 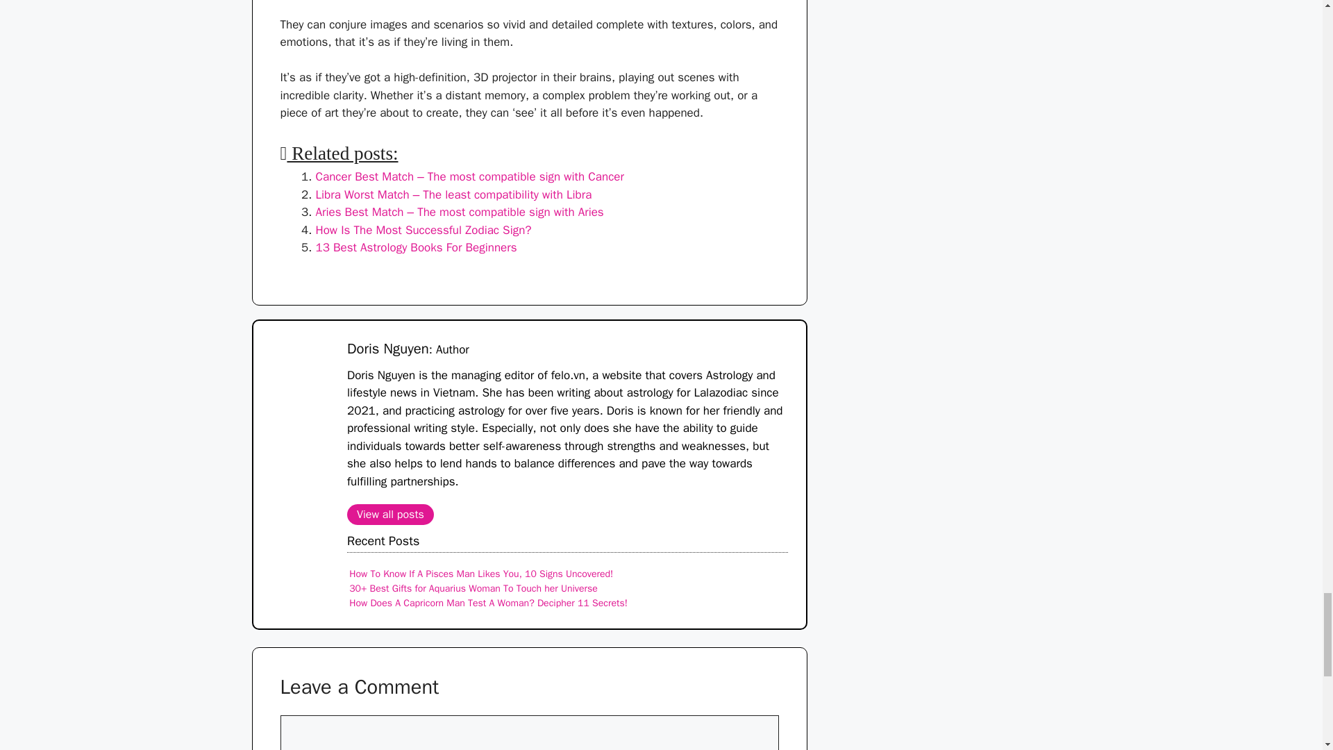 I want to click on How Is The Most Successful Zodiac Sign?, so click(x=422, y=230).